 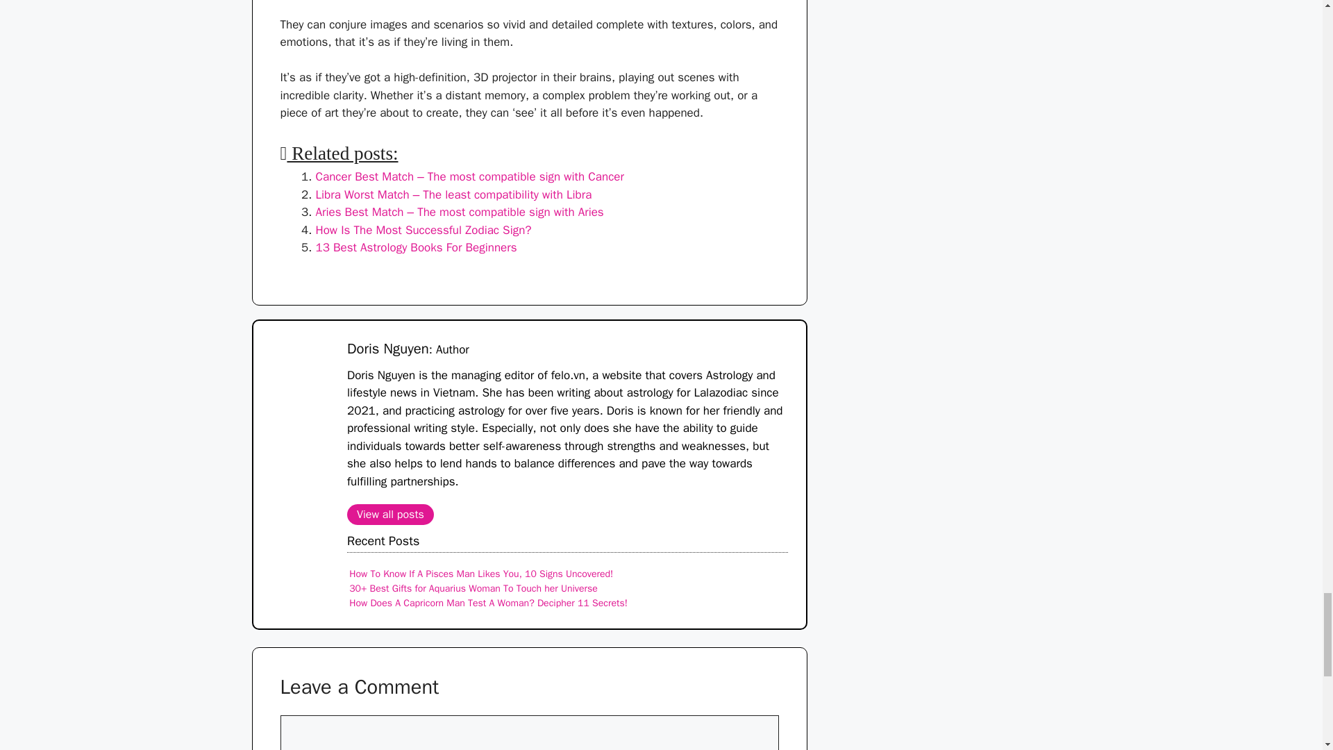 I want to click on How Is The Most Successful Zodiac Sign?, so click(x=422, y=230).